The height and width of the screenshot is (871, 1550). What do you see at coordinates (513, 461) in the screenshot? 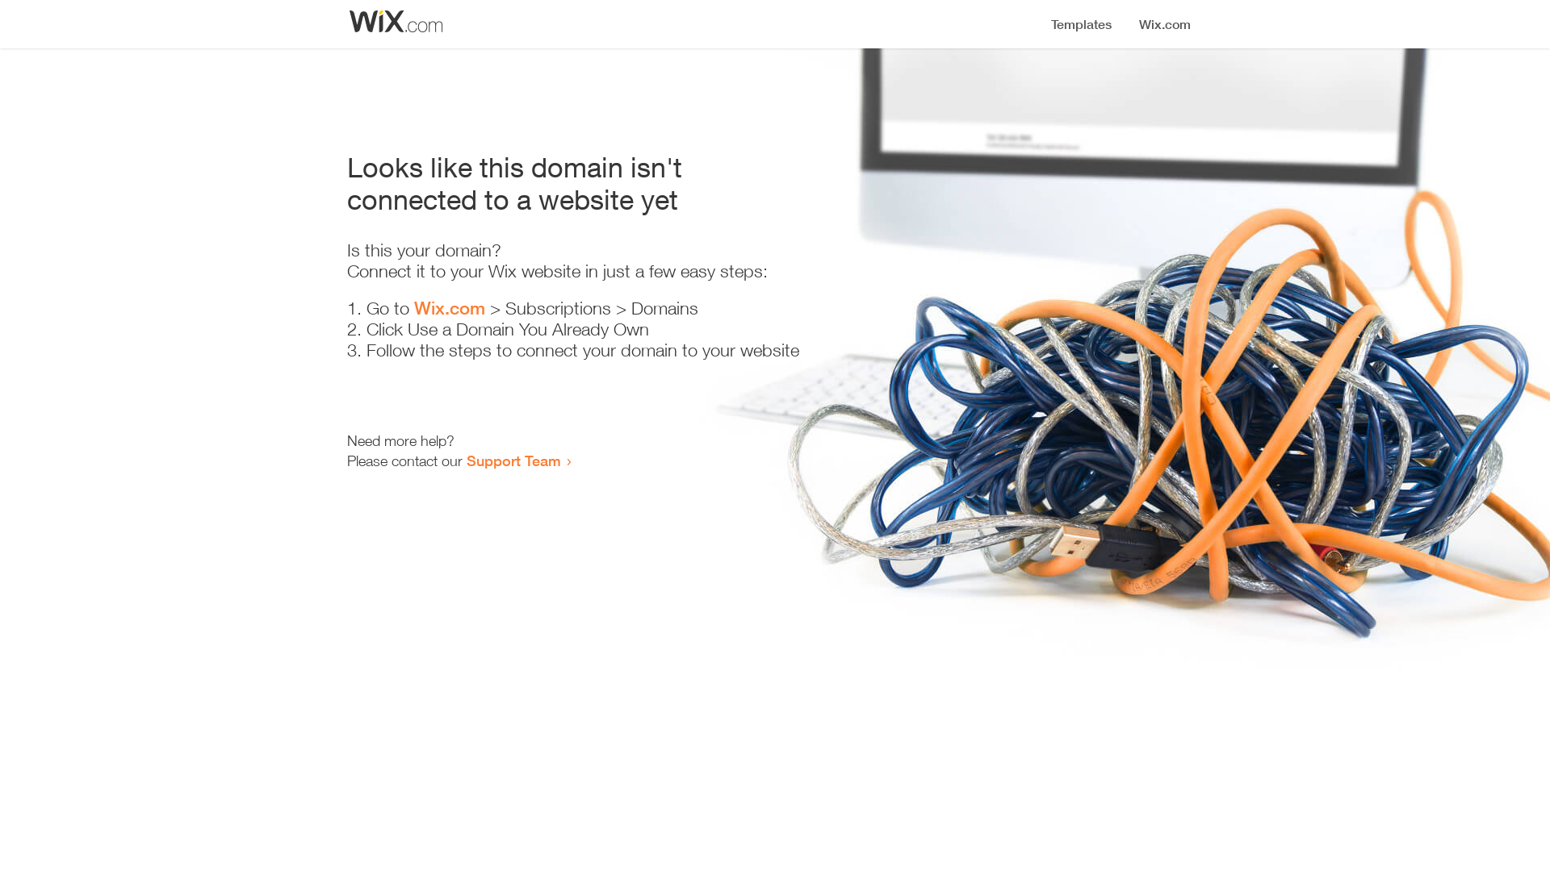
I see `Support Team` at bounding box center [513, 461].